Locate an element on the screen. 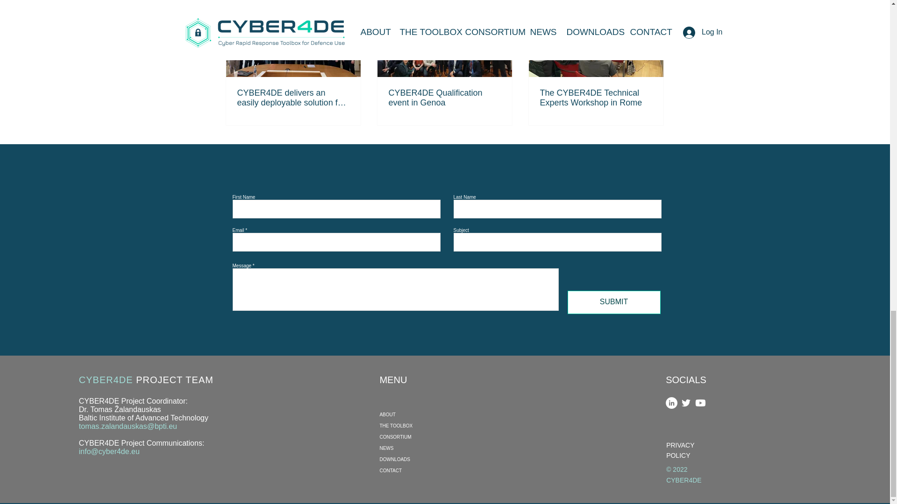 The image size is (897, 504). CYBER4DE PROJECT TEAM is located at coordinates (146, 380).